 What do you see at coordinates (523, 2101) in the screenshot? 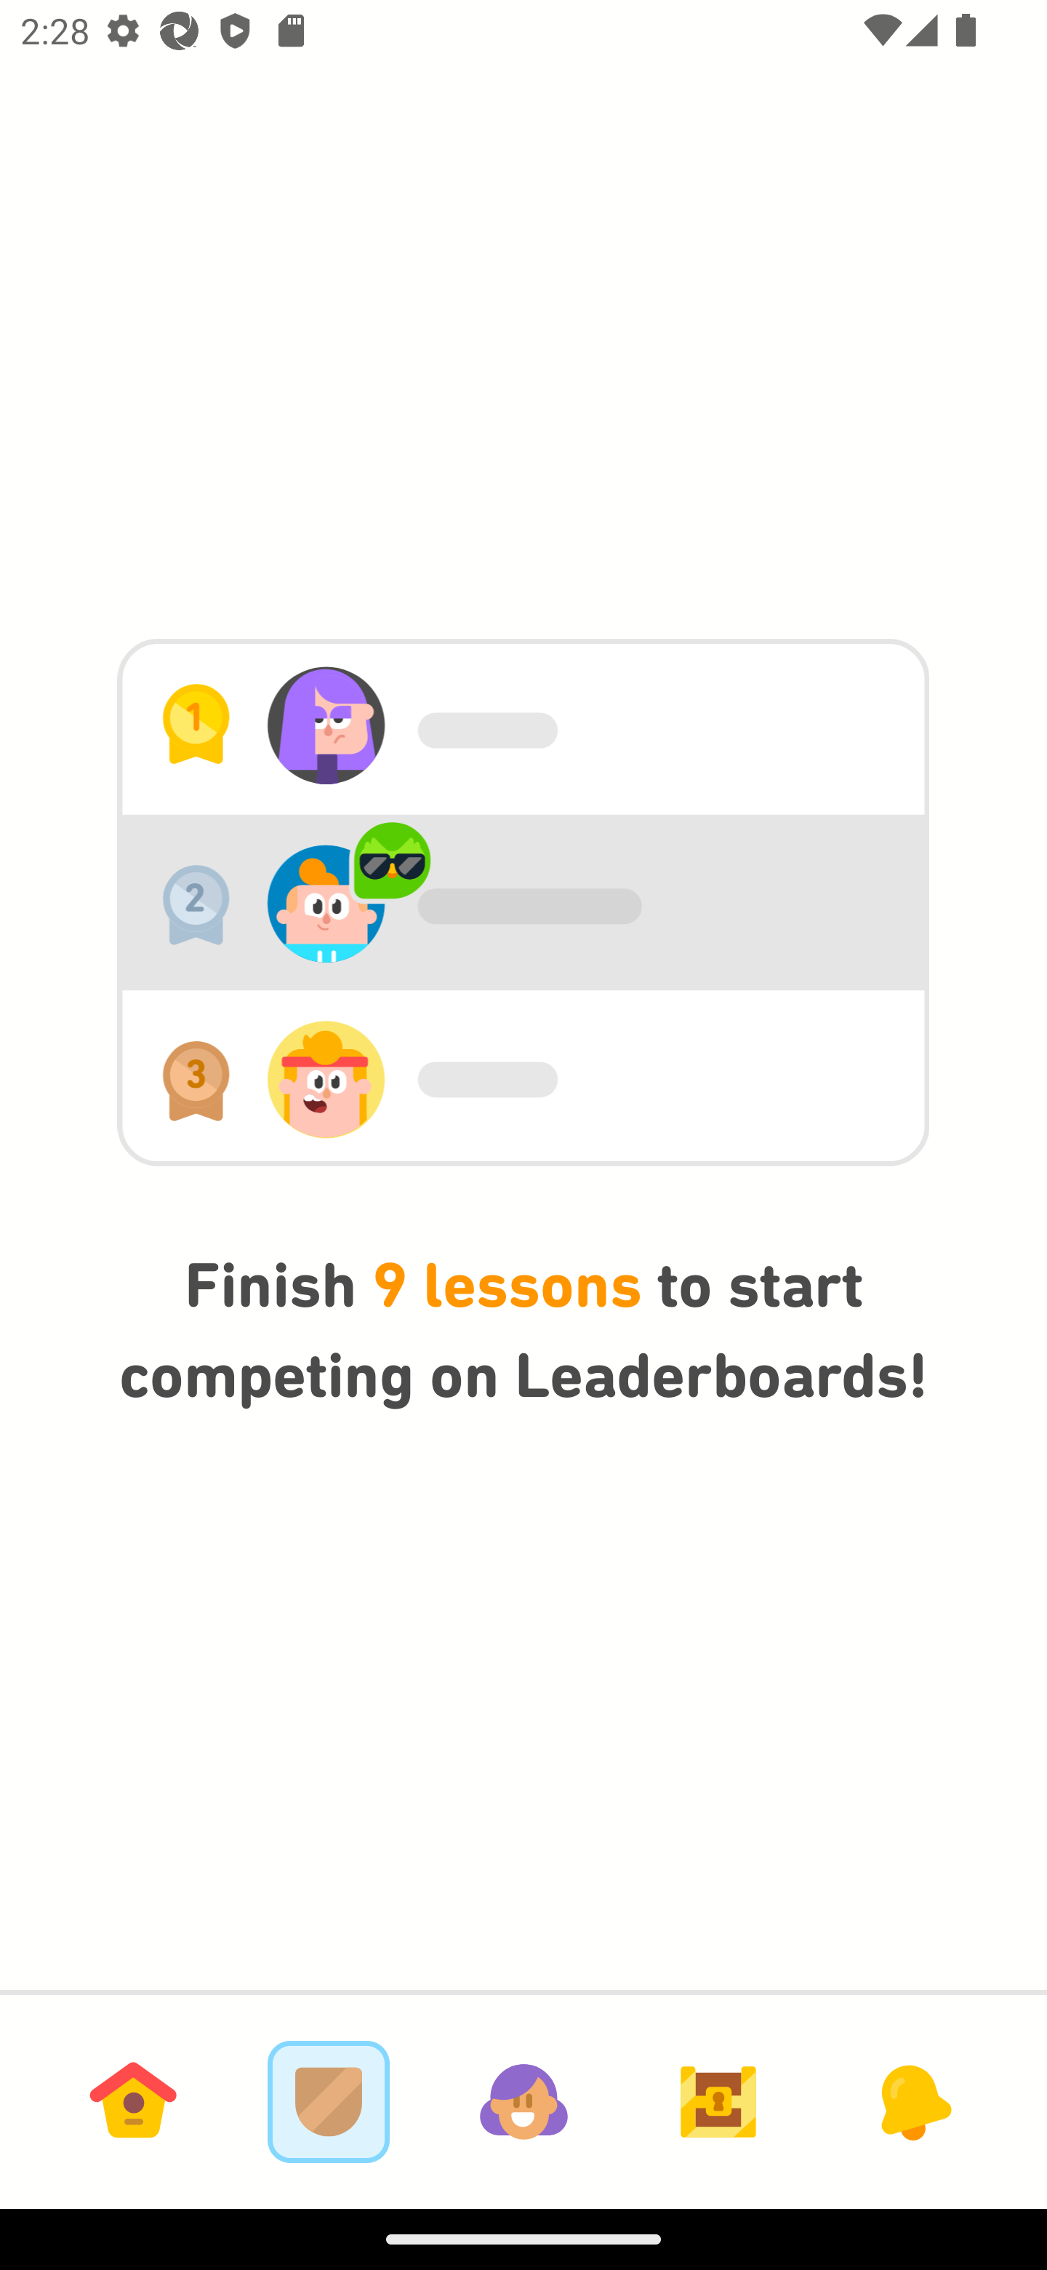
I see `Profile Tab` at bounding box center [523, 2101].